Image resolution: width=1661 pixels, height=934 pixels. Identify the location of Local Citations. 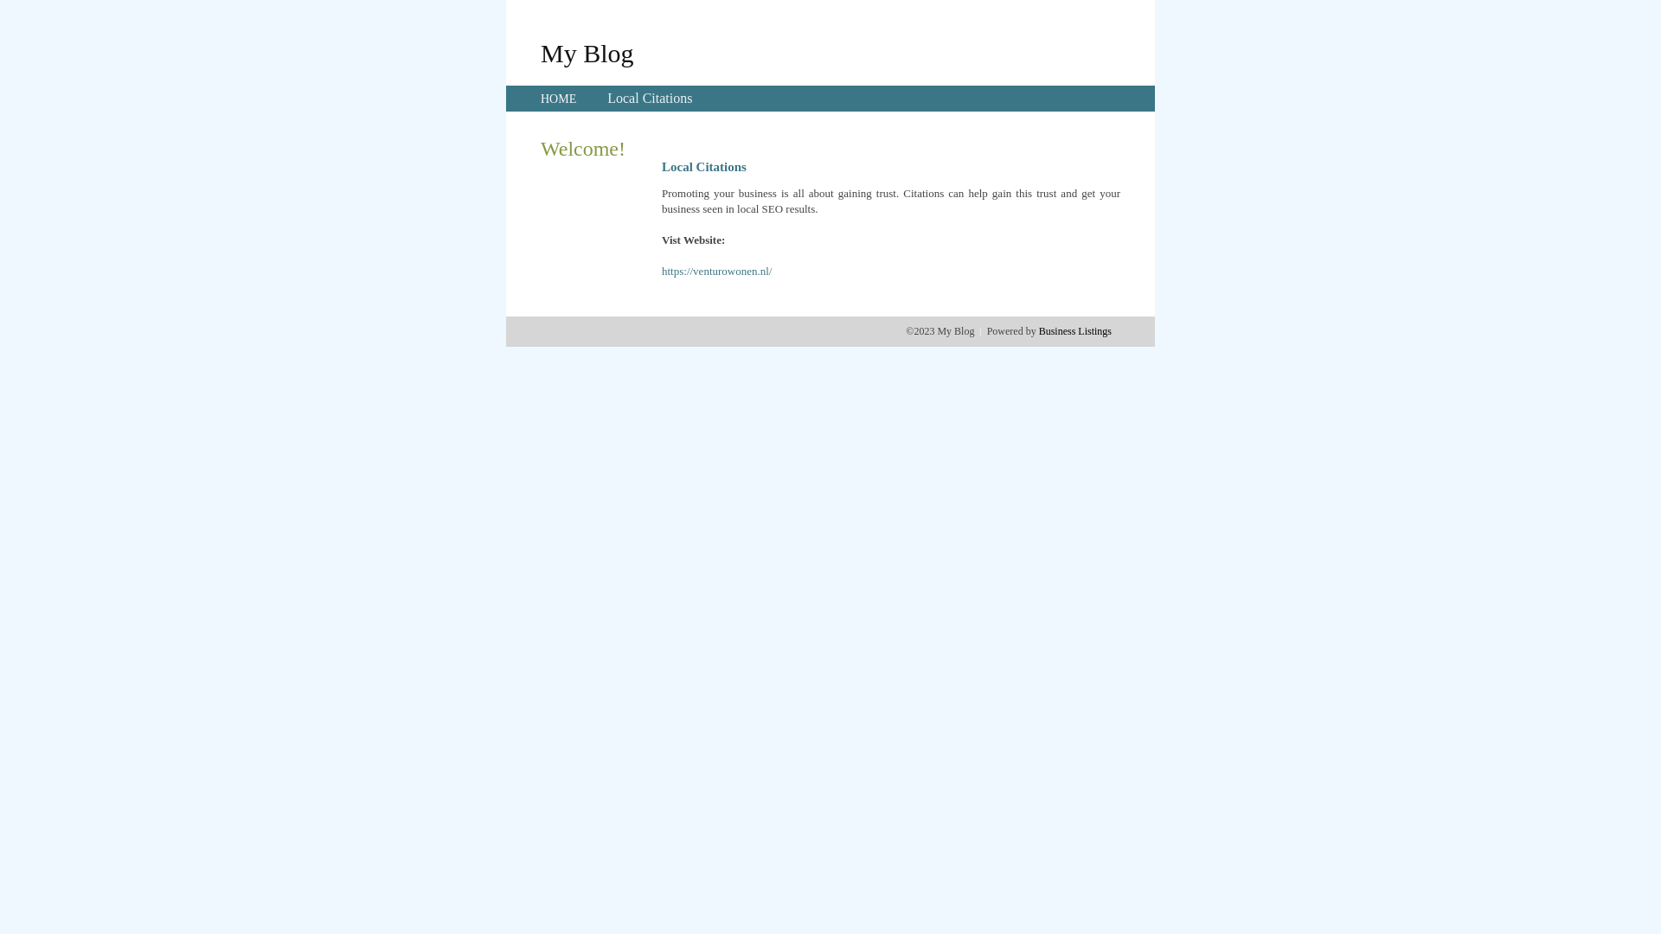
(650, 99).